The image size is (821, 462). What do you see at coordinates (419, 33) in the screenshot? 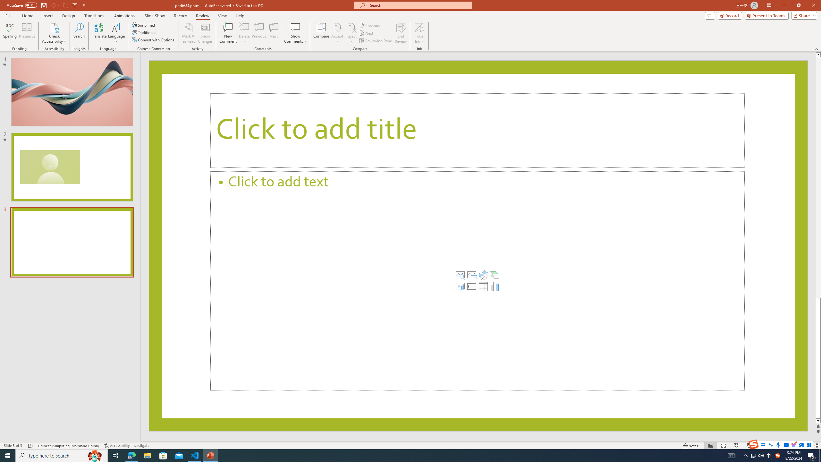
I see `Hide Ink` at bounding box center [419, 33].